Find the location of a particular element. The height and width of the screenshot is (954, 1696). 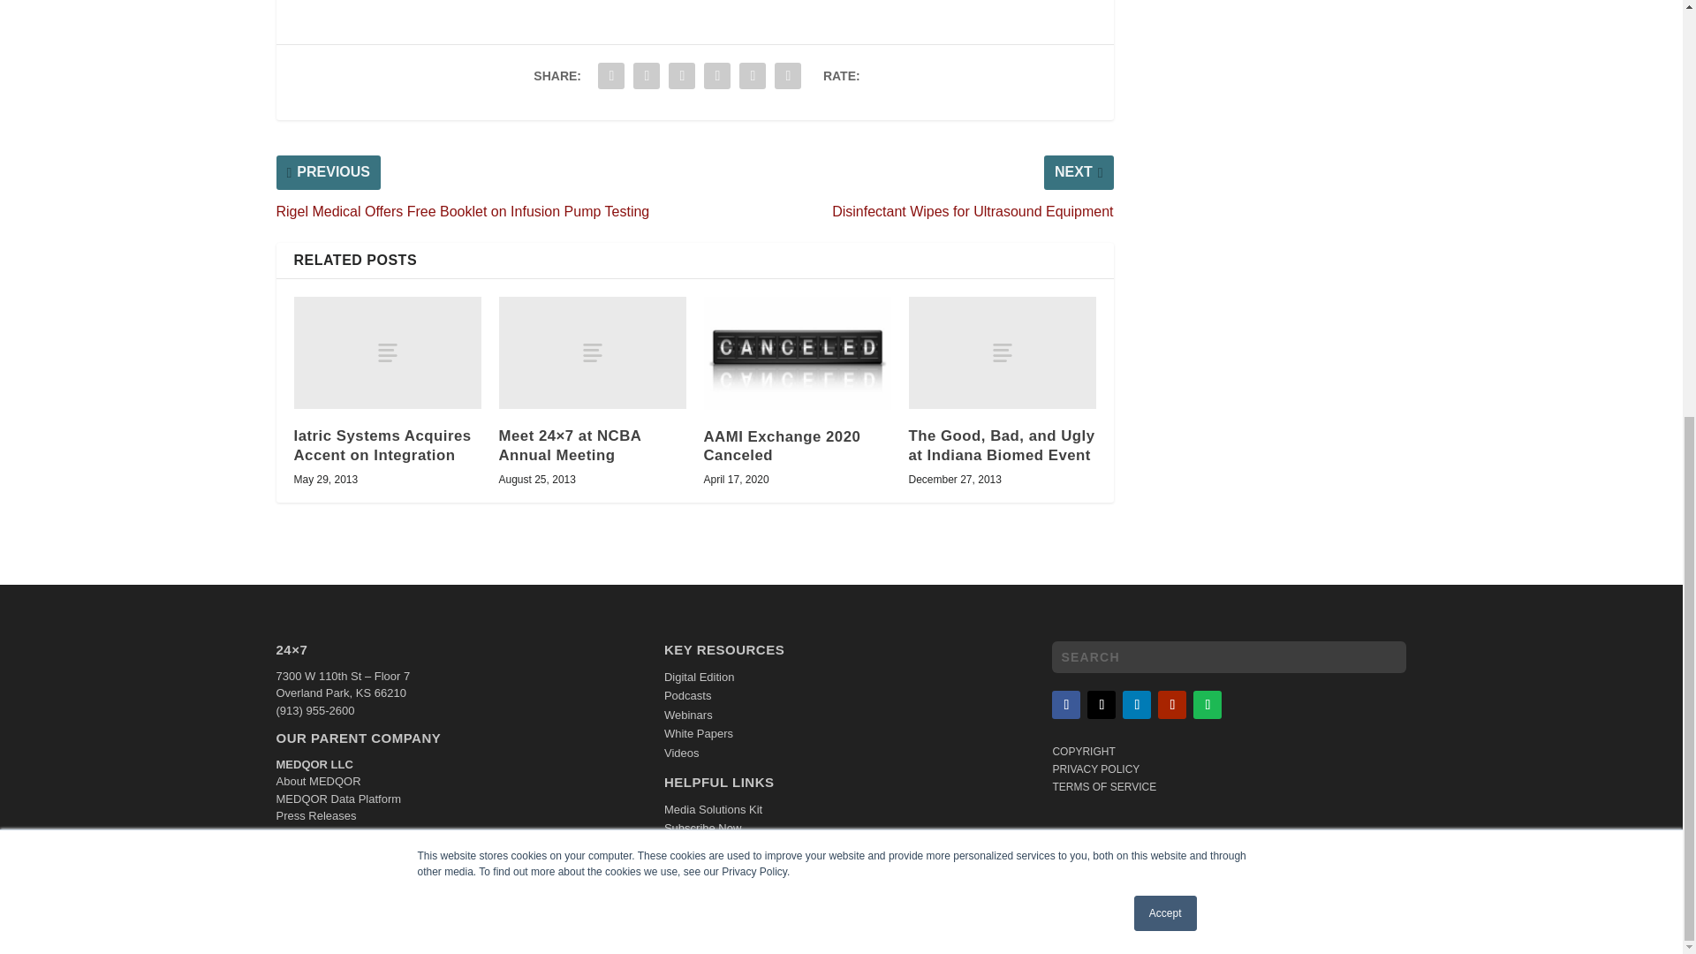

Iatric Systems Acquires Accent on Integration is located at coordinates (387, 352).